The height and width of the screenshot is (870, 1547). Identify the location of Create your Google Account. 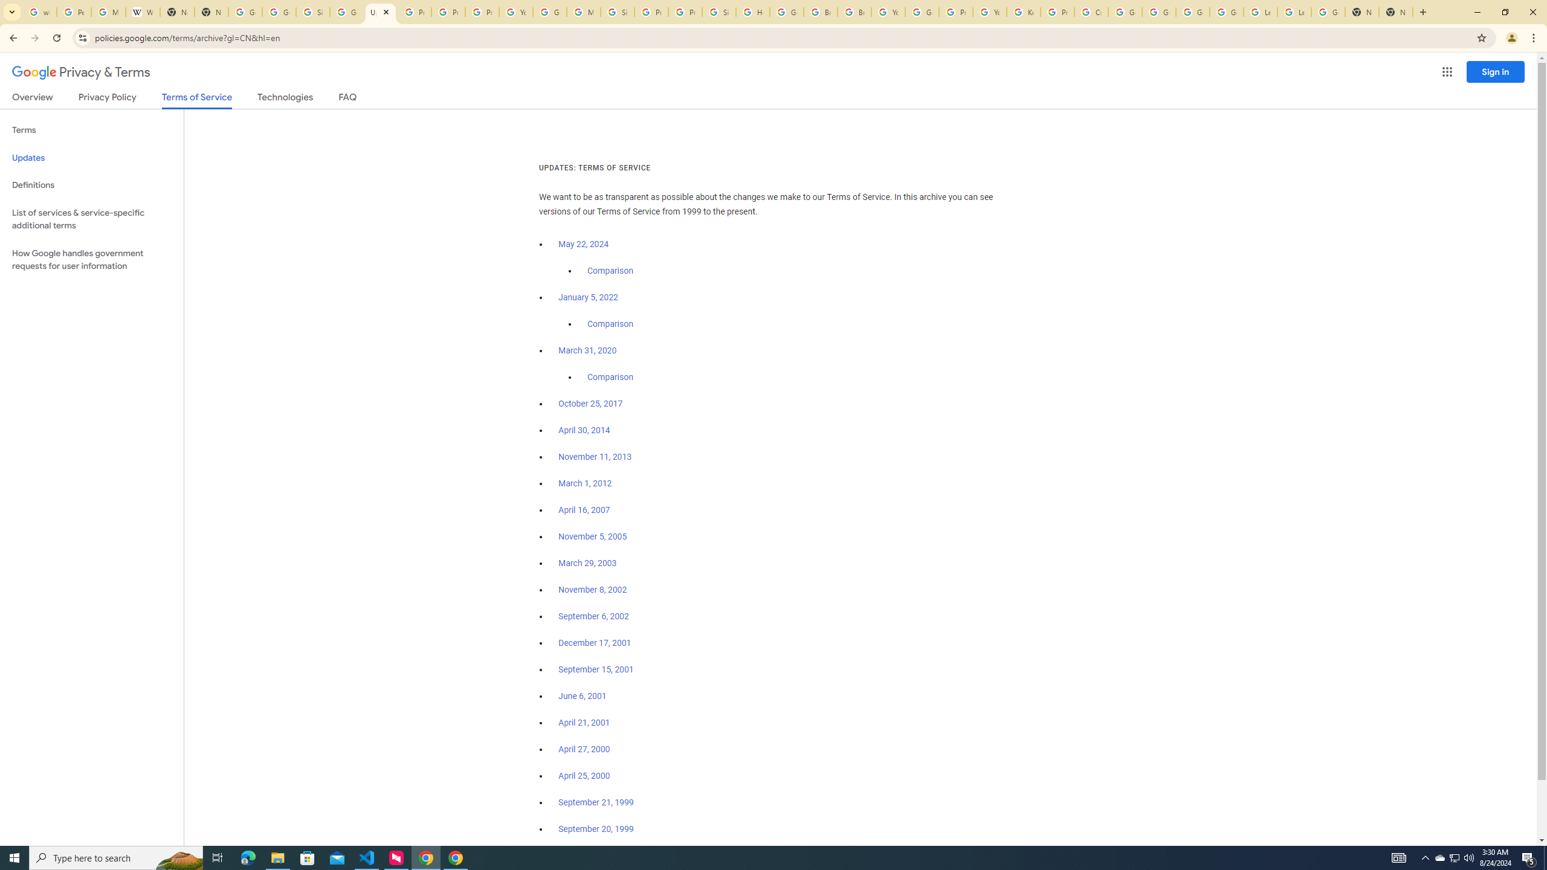
(1091, 12).